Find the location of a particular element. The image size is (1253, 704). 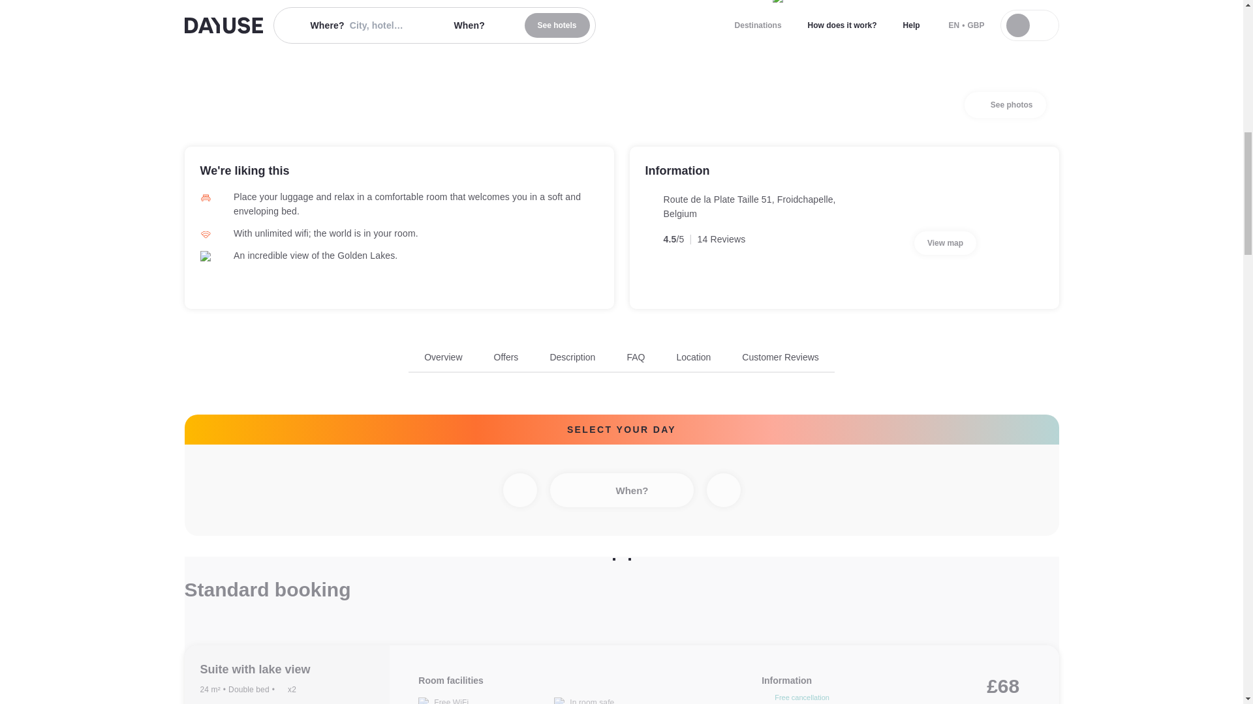

See photos is located at coordinates (621, 361).